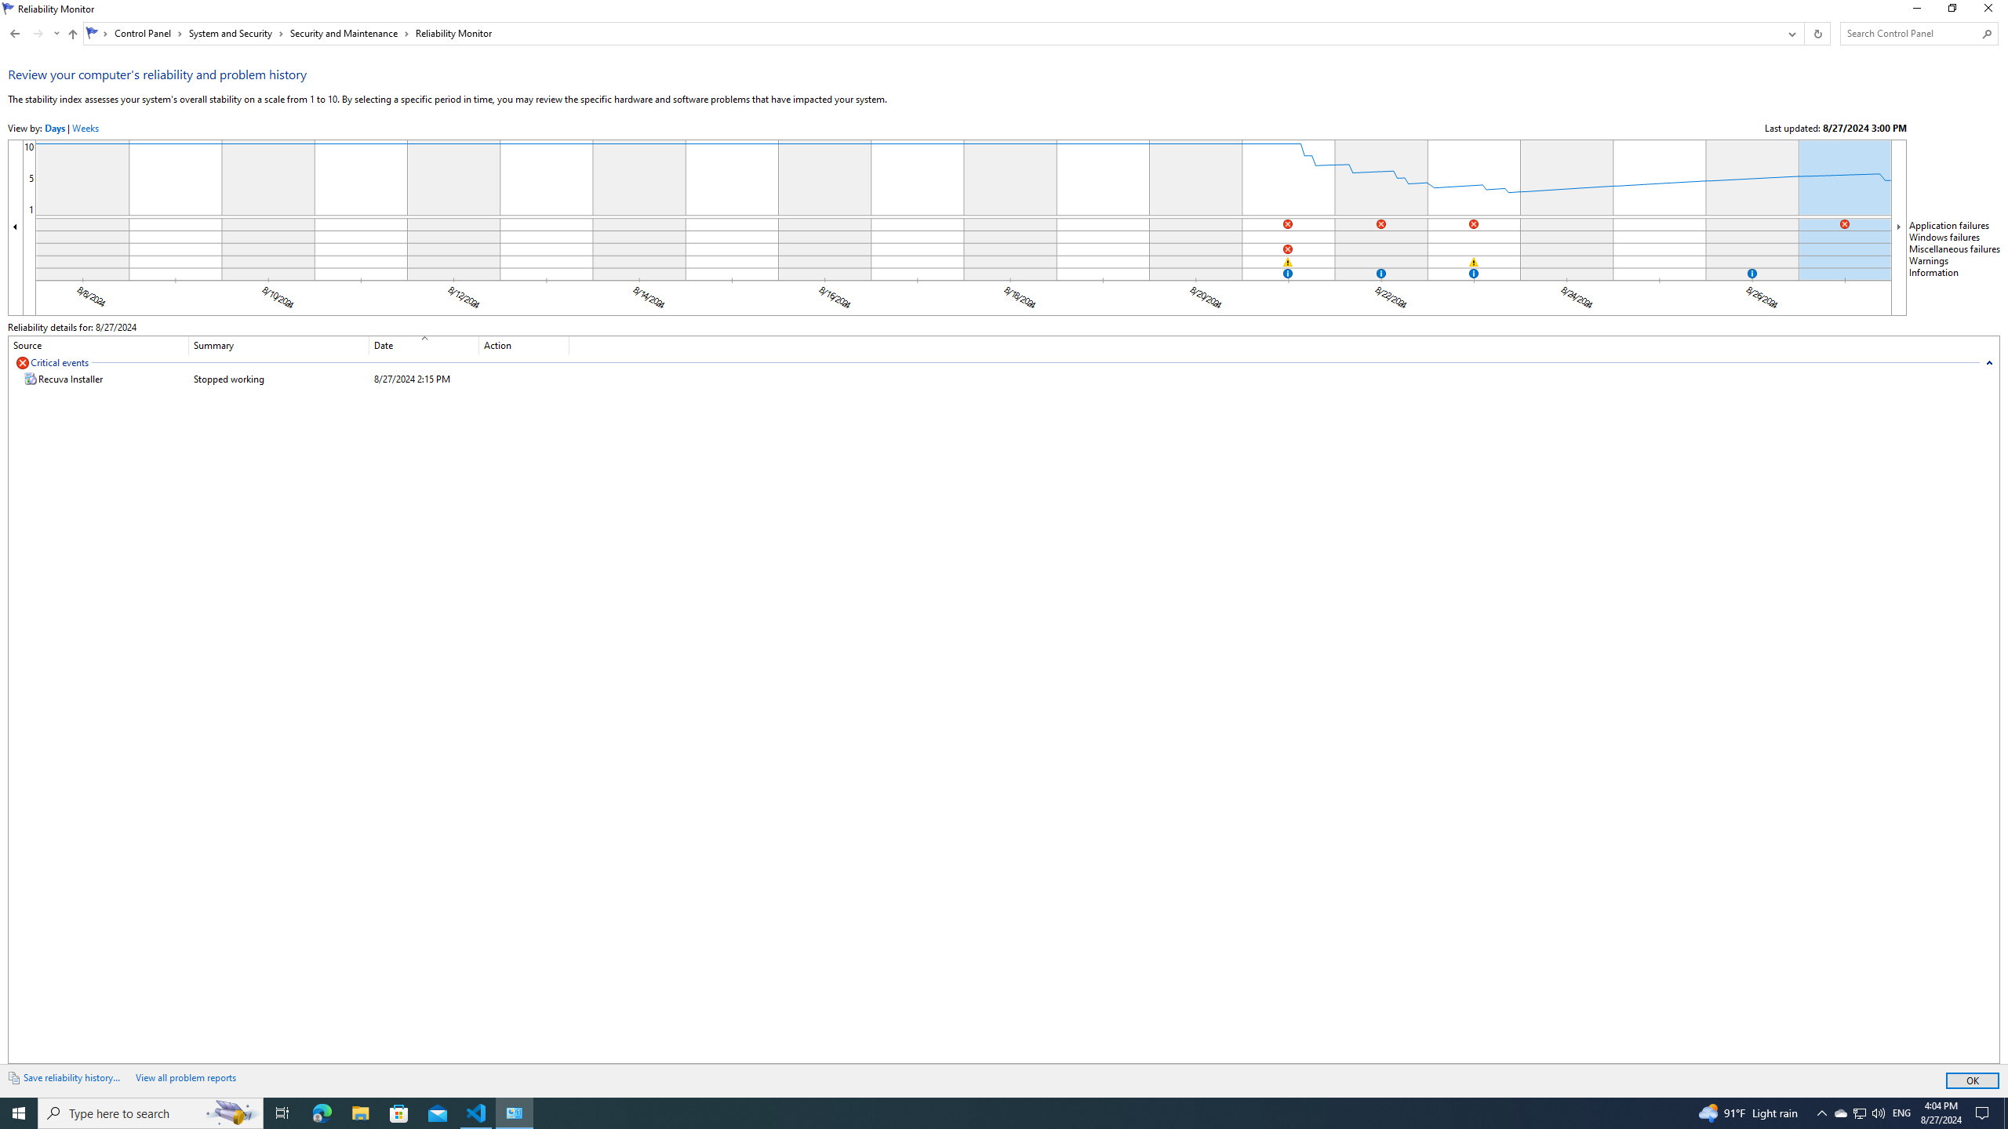  I want to click on OK, so click(1972, 1080).